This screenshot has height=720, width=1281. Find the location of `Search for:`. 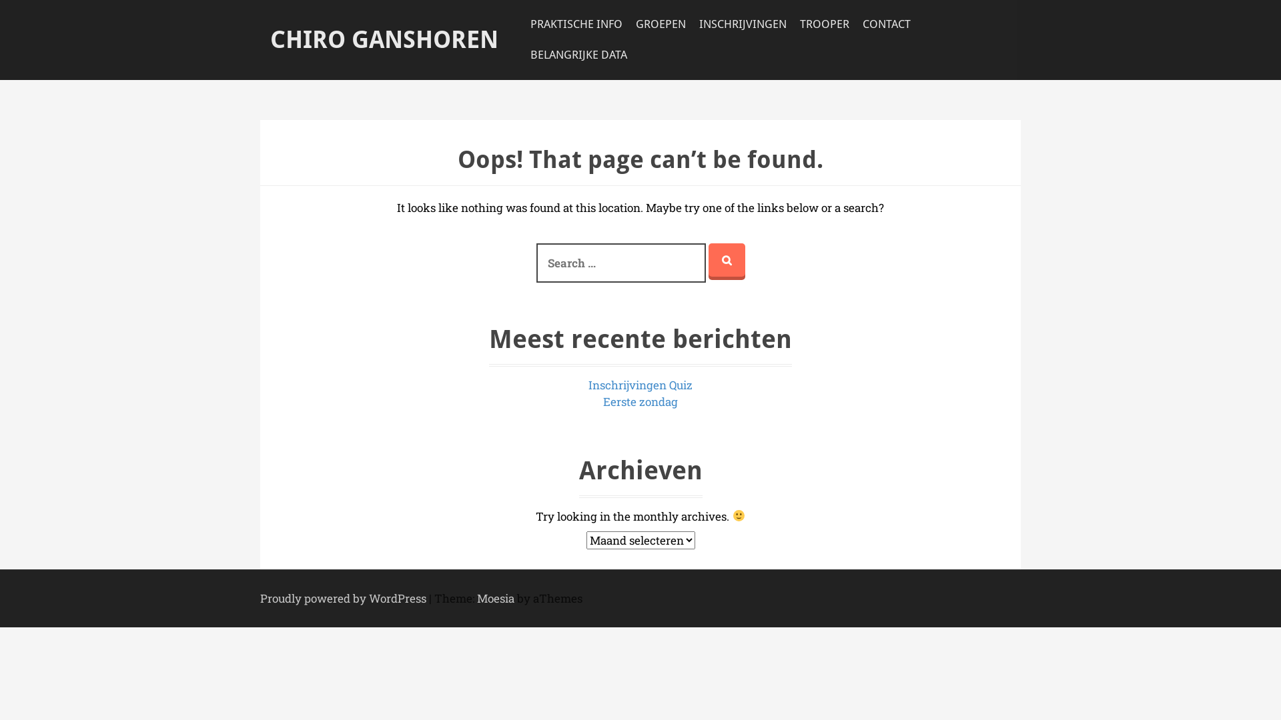

Search for: is located at coordinates (621, 263).